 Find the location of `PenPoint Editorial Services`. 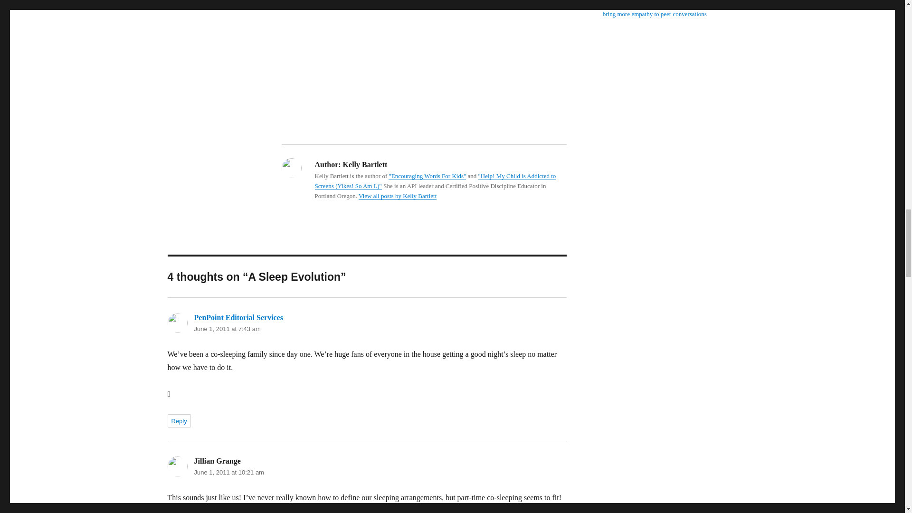

PenPoint Editorial Services is located at coordinates (238, 317).